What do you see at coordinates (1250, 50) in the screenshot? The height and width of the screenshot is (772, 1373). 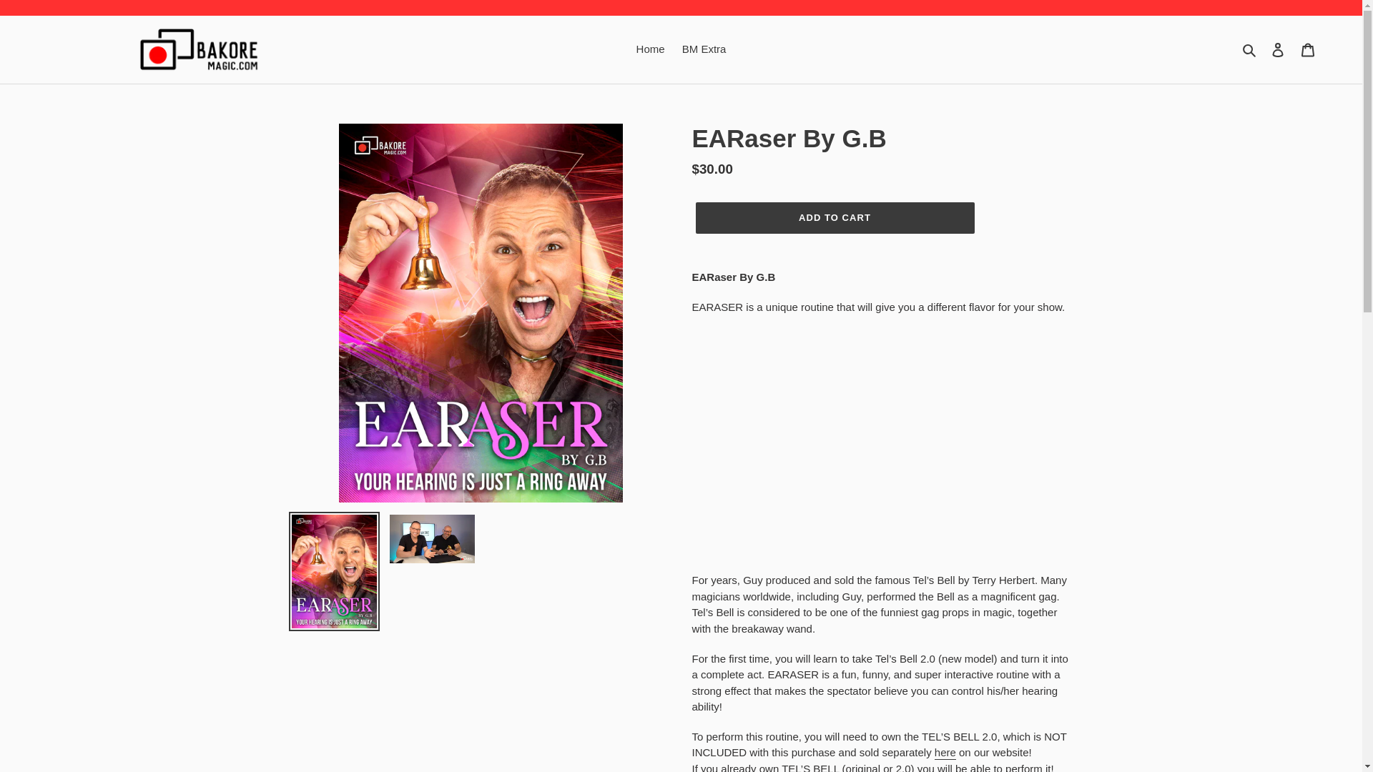 I see `Search` at bounding box center [1250, 50].